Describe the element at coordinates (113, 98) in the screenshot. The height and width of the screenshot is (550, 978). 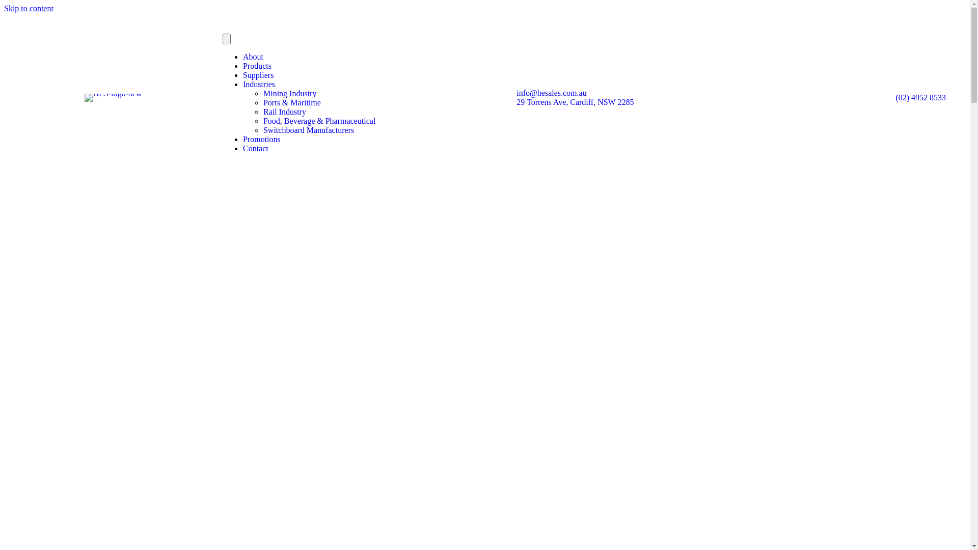
I see `HES-logo-new` at that location.